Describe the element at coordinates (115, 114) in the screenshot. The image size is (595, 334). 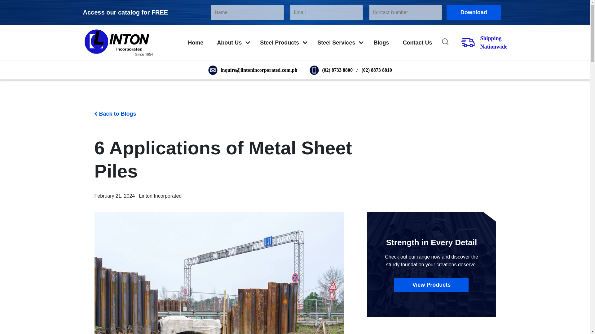
I see `Back to Blogs` at that location.